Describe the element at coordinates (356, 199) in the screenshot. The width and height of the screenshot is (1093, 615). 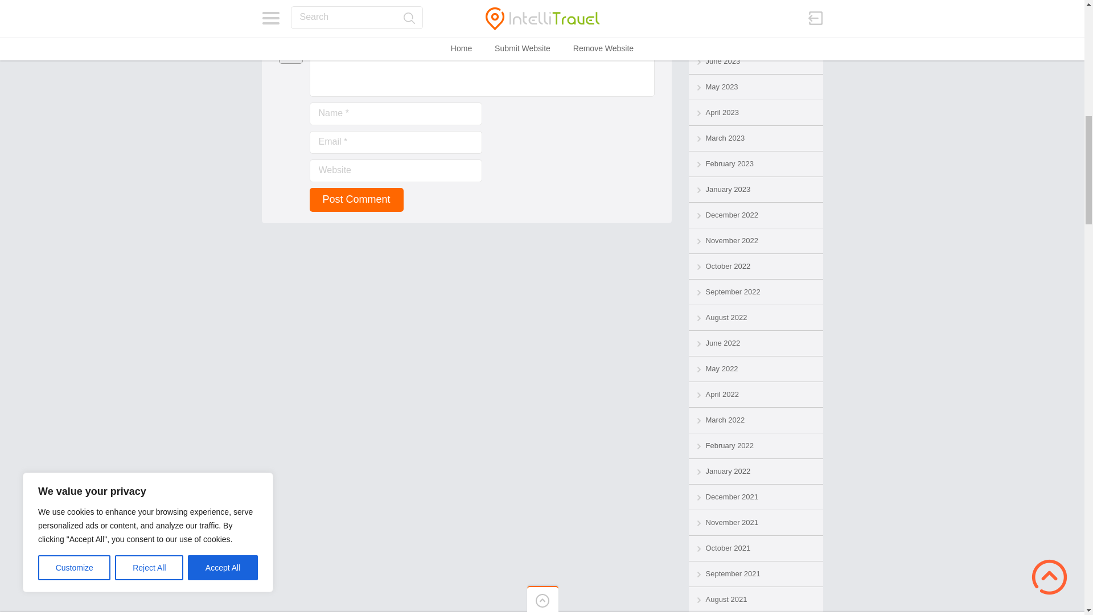
I see `Post Comment` at that location.